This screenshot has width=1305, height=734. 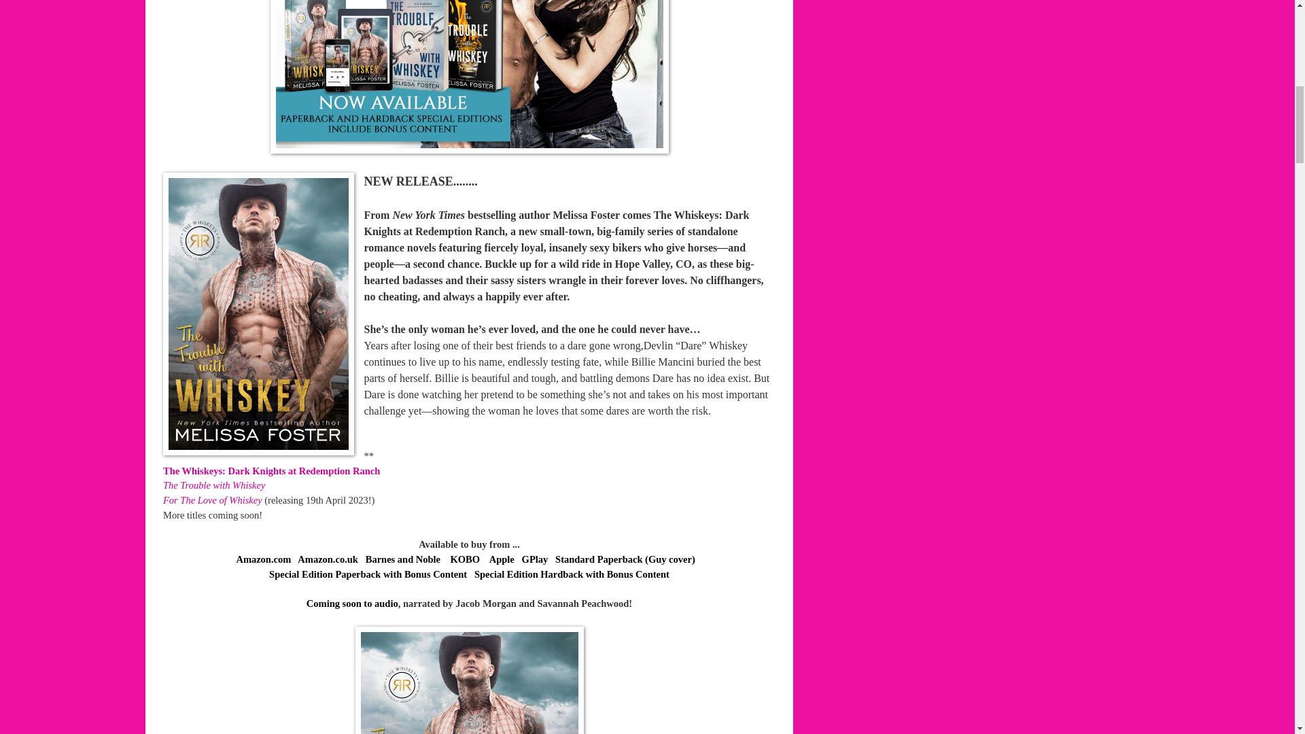 I want to click on Special Edition Paperback with Bonus Content, so click(x=368, y=574).